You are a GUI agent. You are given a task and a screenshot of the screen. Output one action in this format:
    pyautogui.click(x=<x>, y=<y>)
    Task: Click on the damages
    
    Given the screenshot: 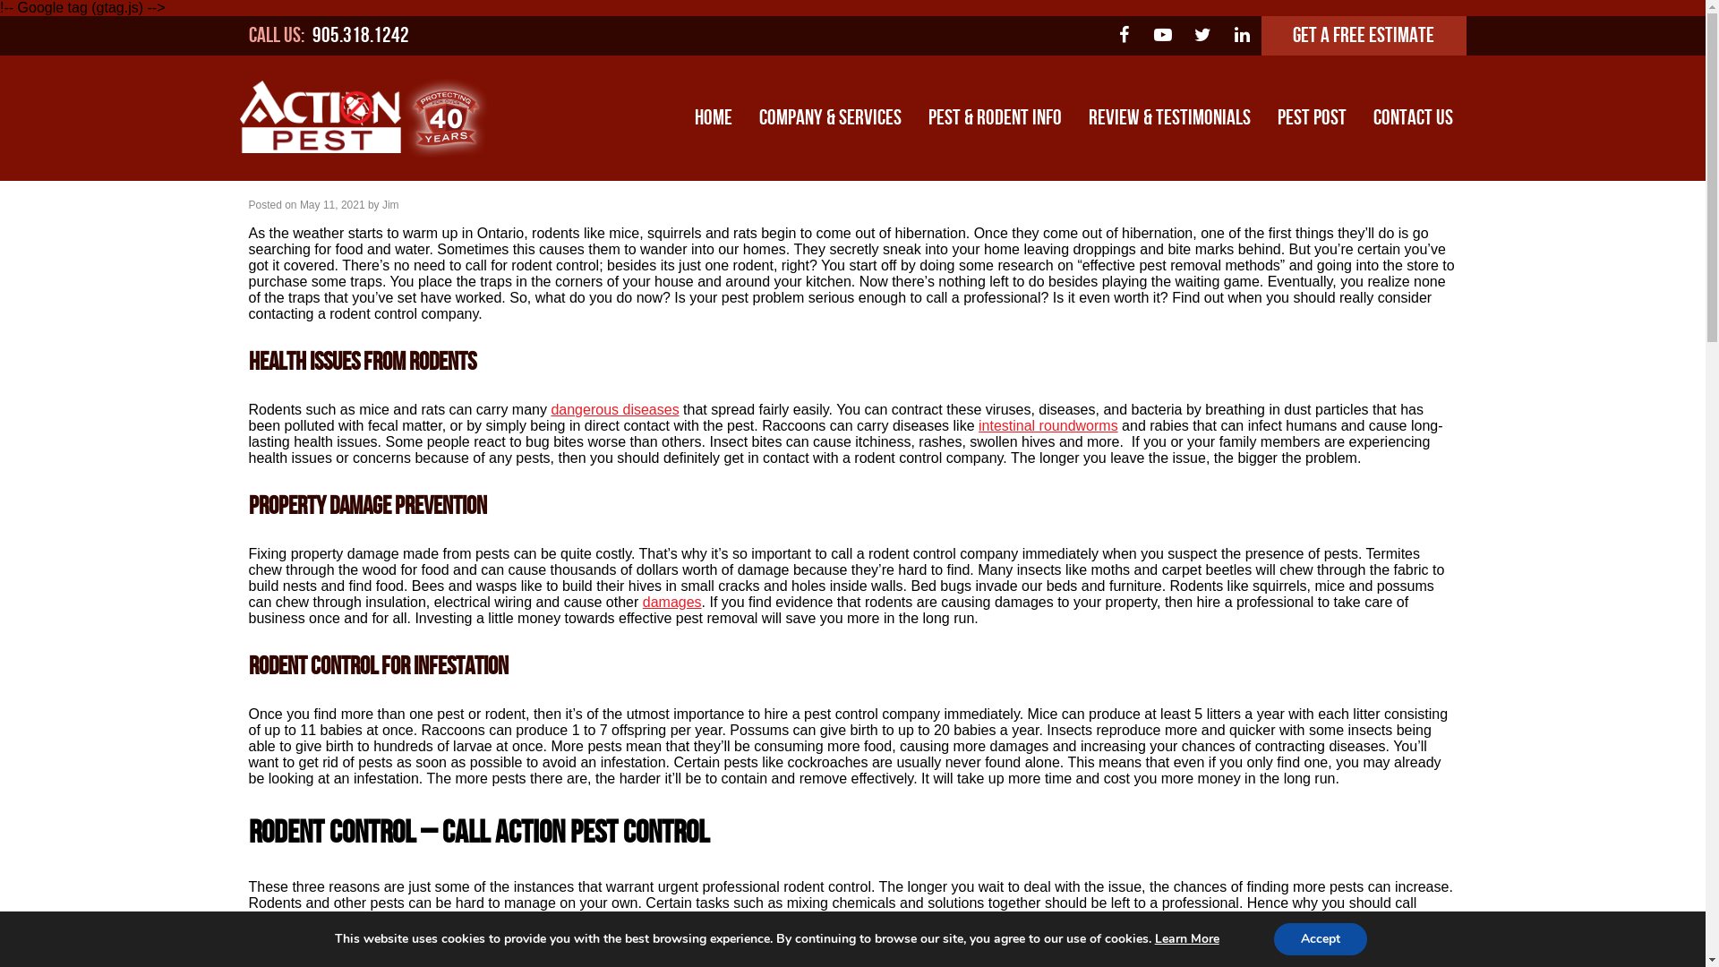 What is the action you would take?
    pyautogui.click(x=672, y=602)
    